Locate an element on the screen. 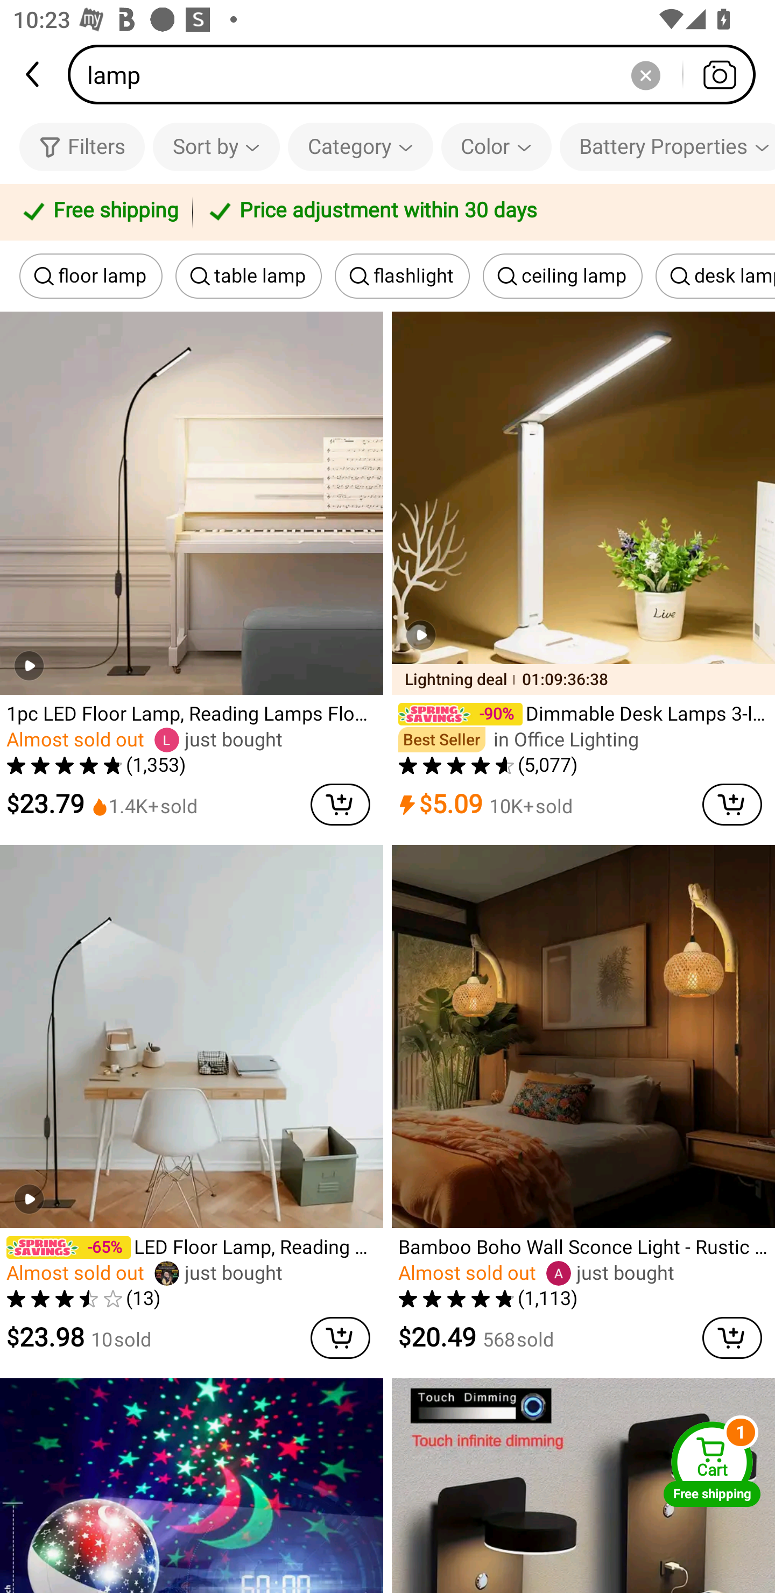 The width and height of the screenshot is (775, 1593). desk lamp is located at coordinates (715, 276).